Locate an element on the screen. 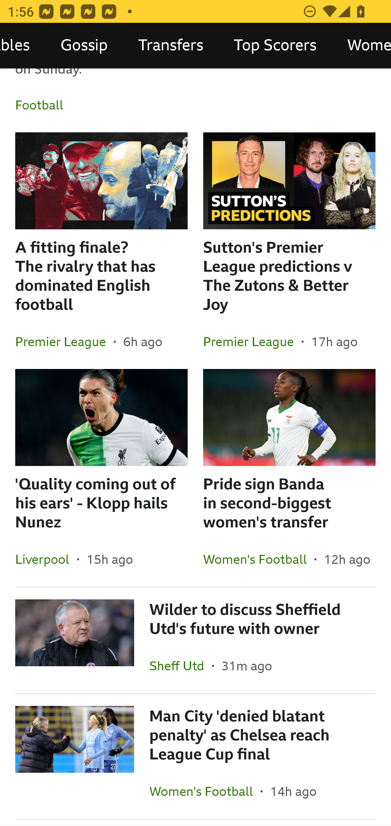  Premier League In the section Premier League is located at coordinates (252, 341).